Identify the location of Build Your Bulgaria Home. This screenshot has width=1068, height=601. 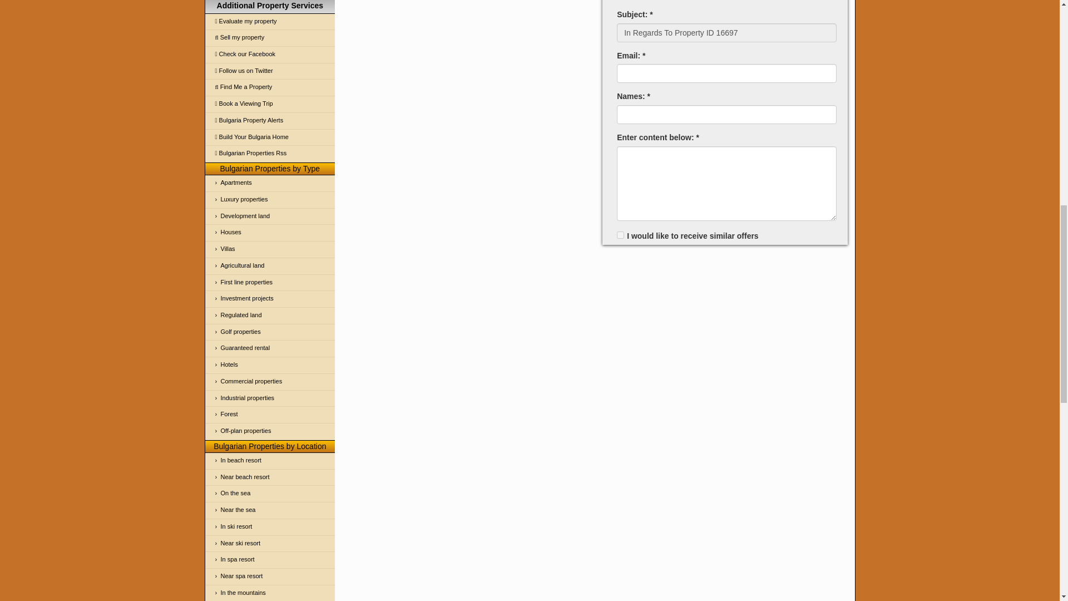
(270, 138).